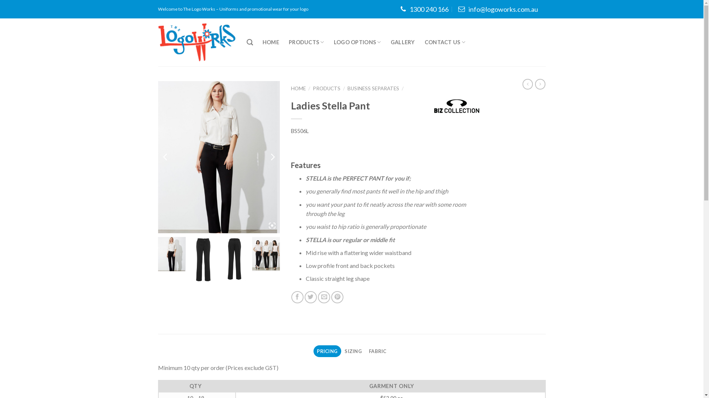 The height and width of the screenshot is (398, 709). I want to click on LOGO OPTIONS, so click(357, 42).